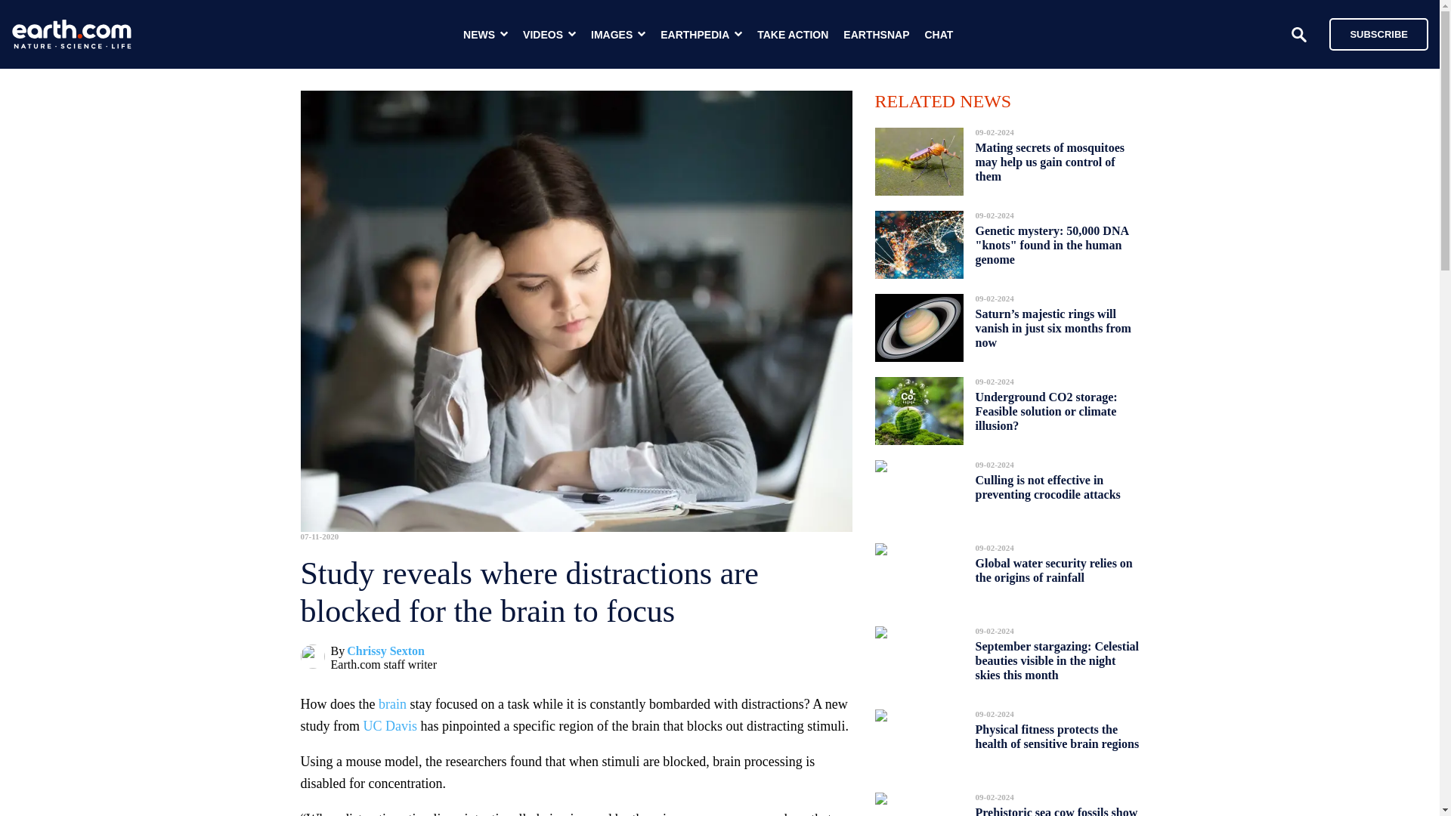 This screenshot has width=1451, height=816. I want to click on SUBSCRIBE, so click(1371, 33).